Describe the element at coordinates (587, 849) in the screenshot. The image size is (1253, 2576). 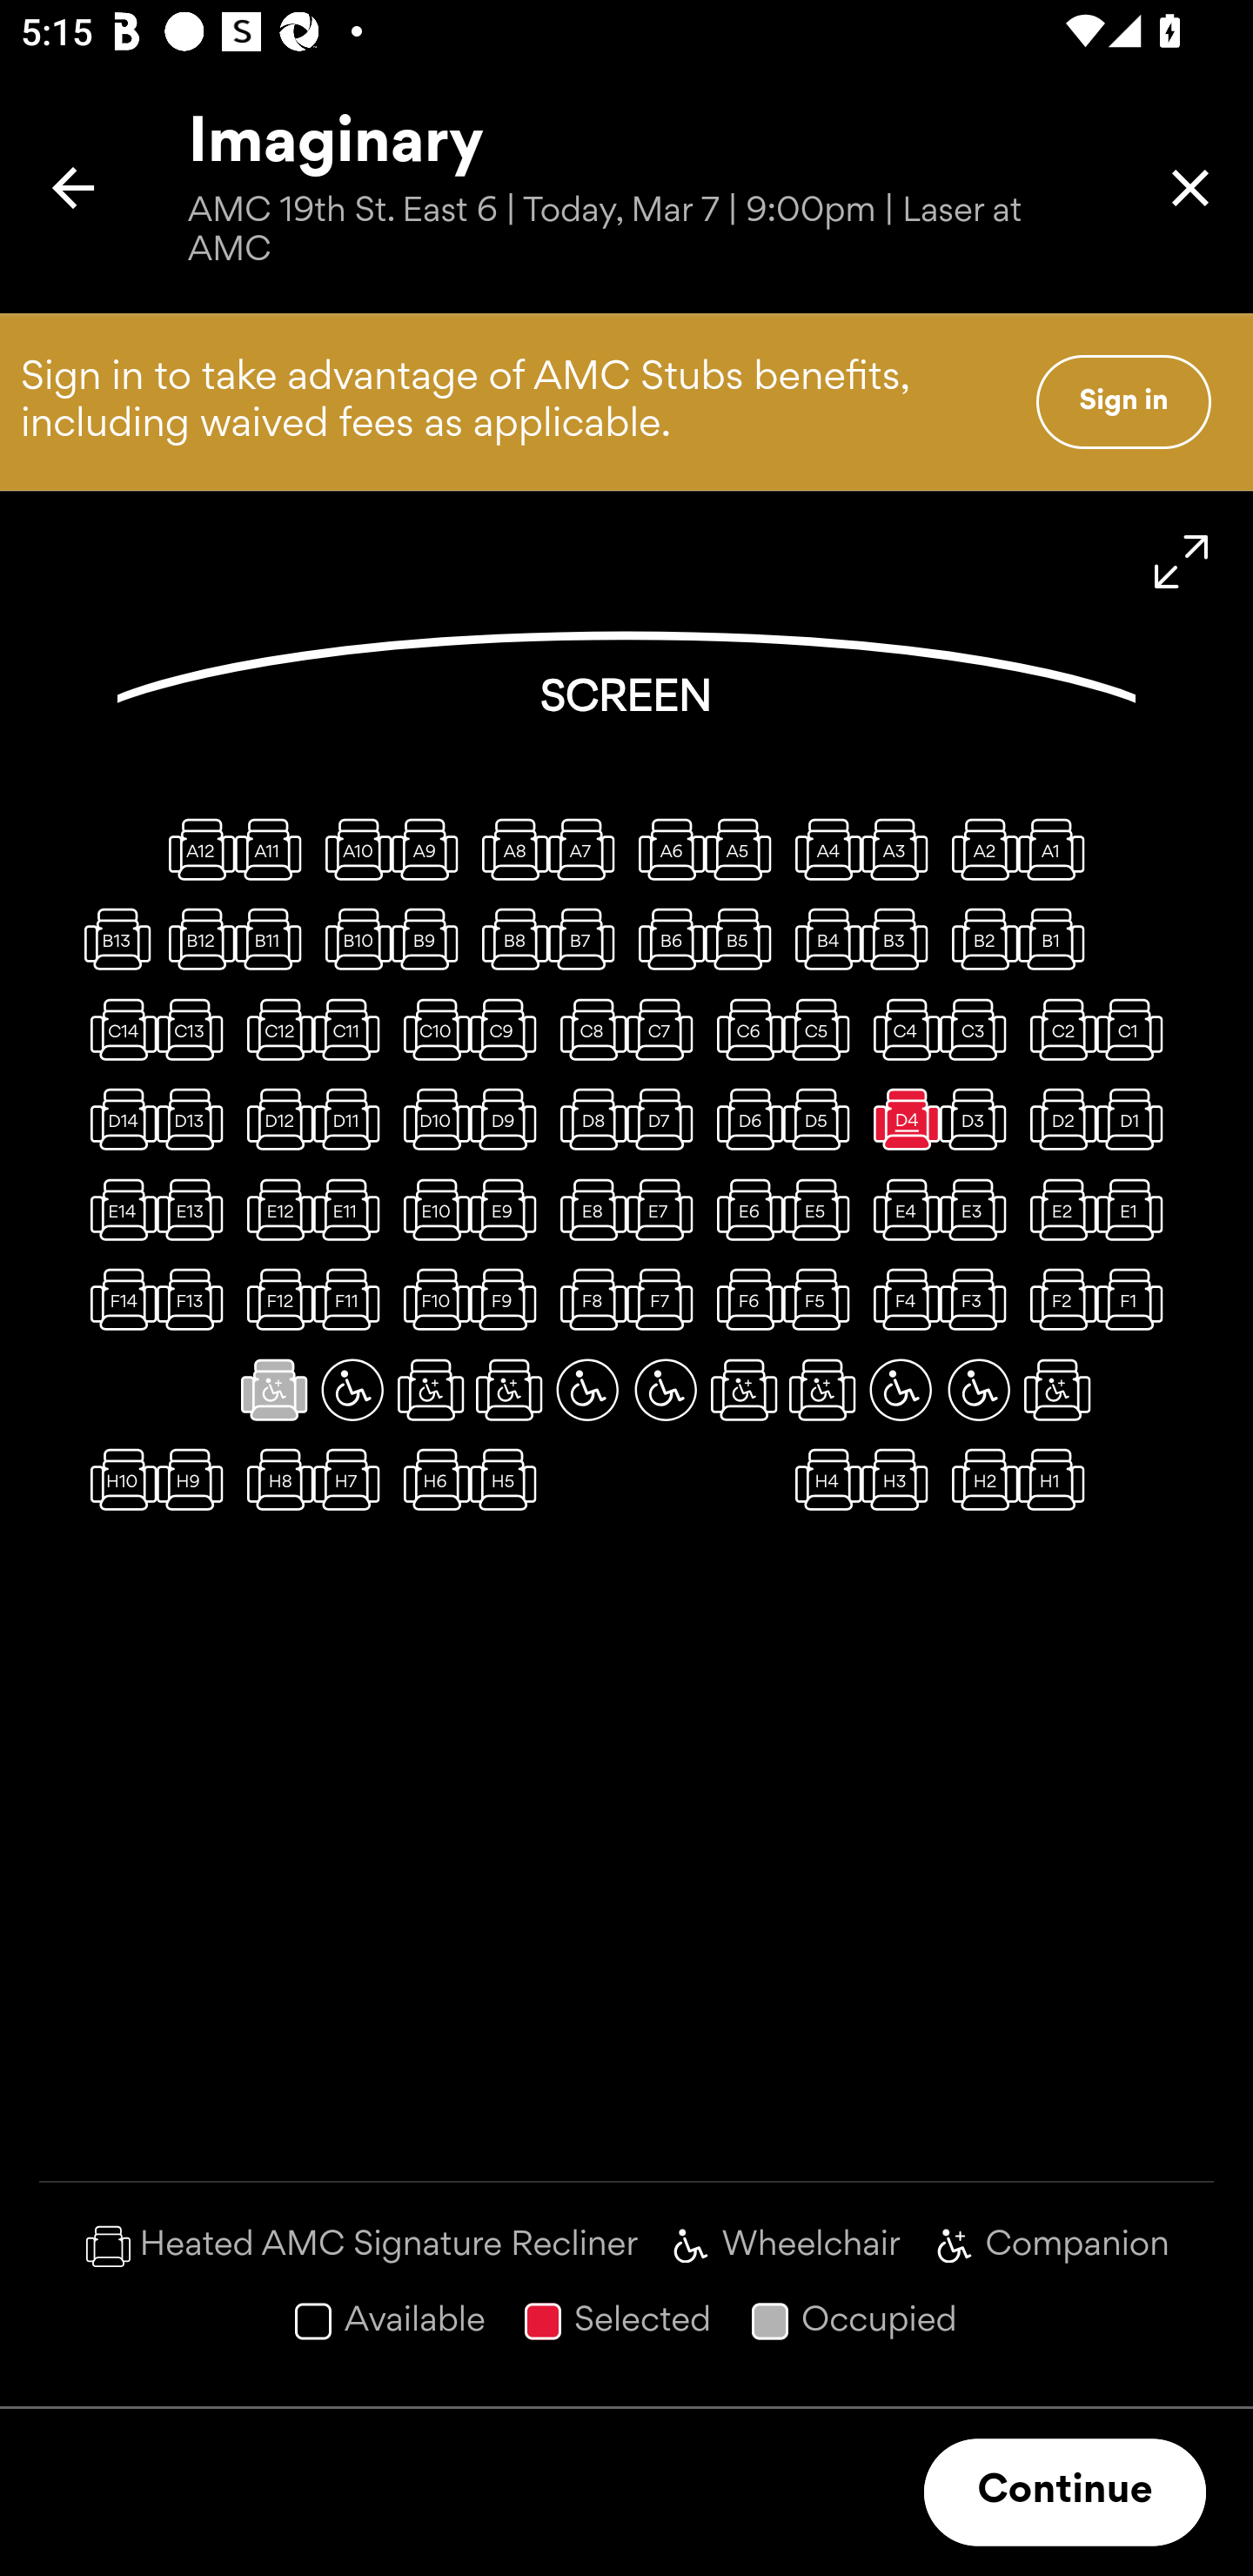
I see `A7, Regular seat, available` at that location.